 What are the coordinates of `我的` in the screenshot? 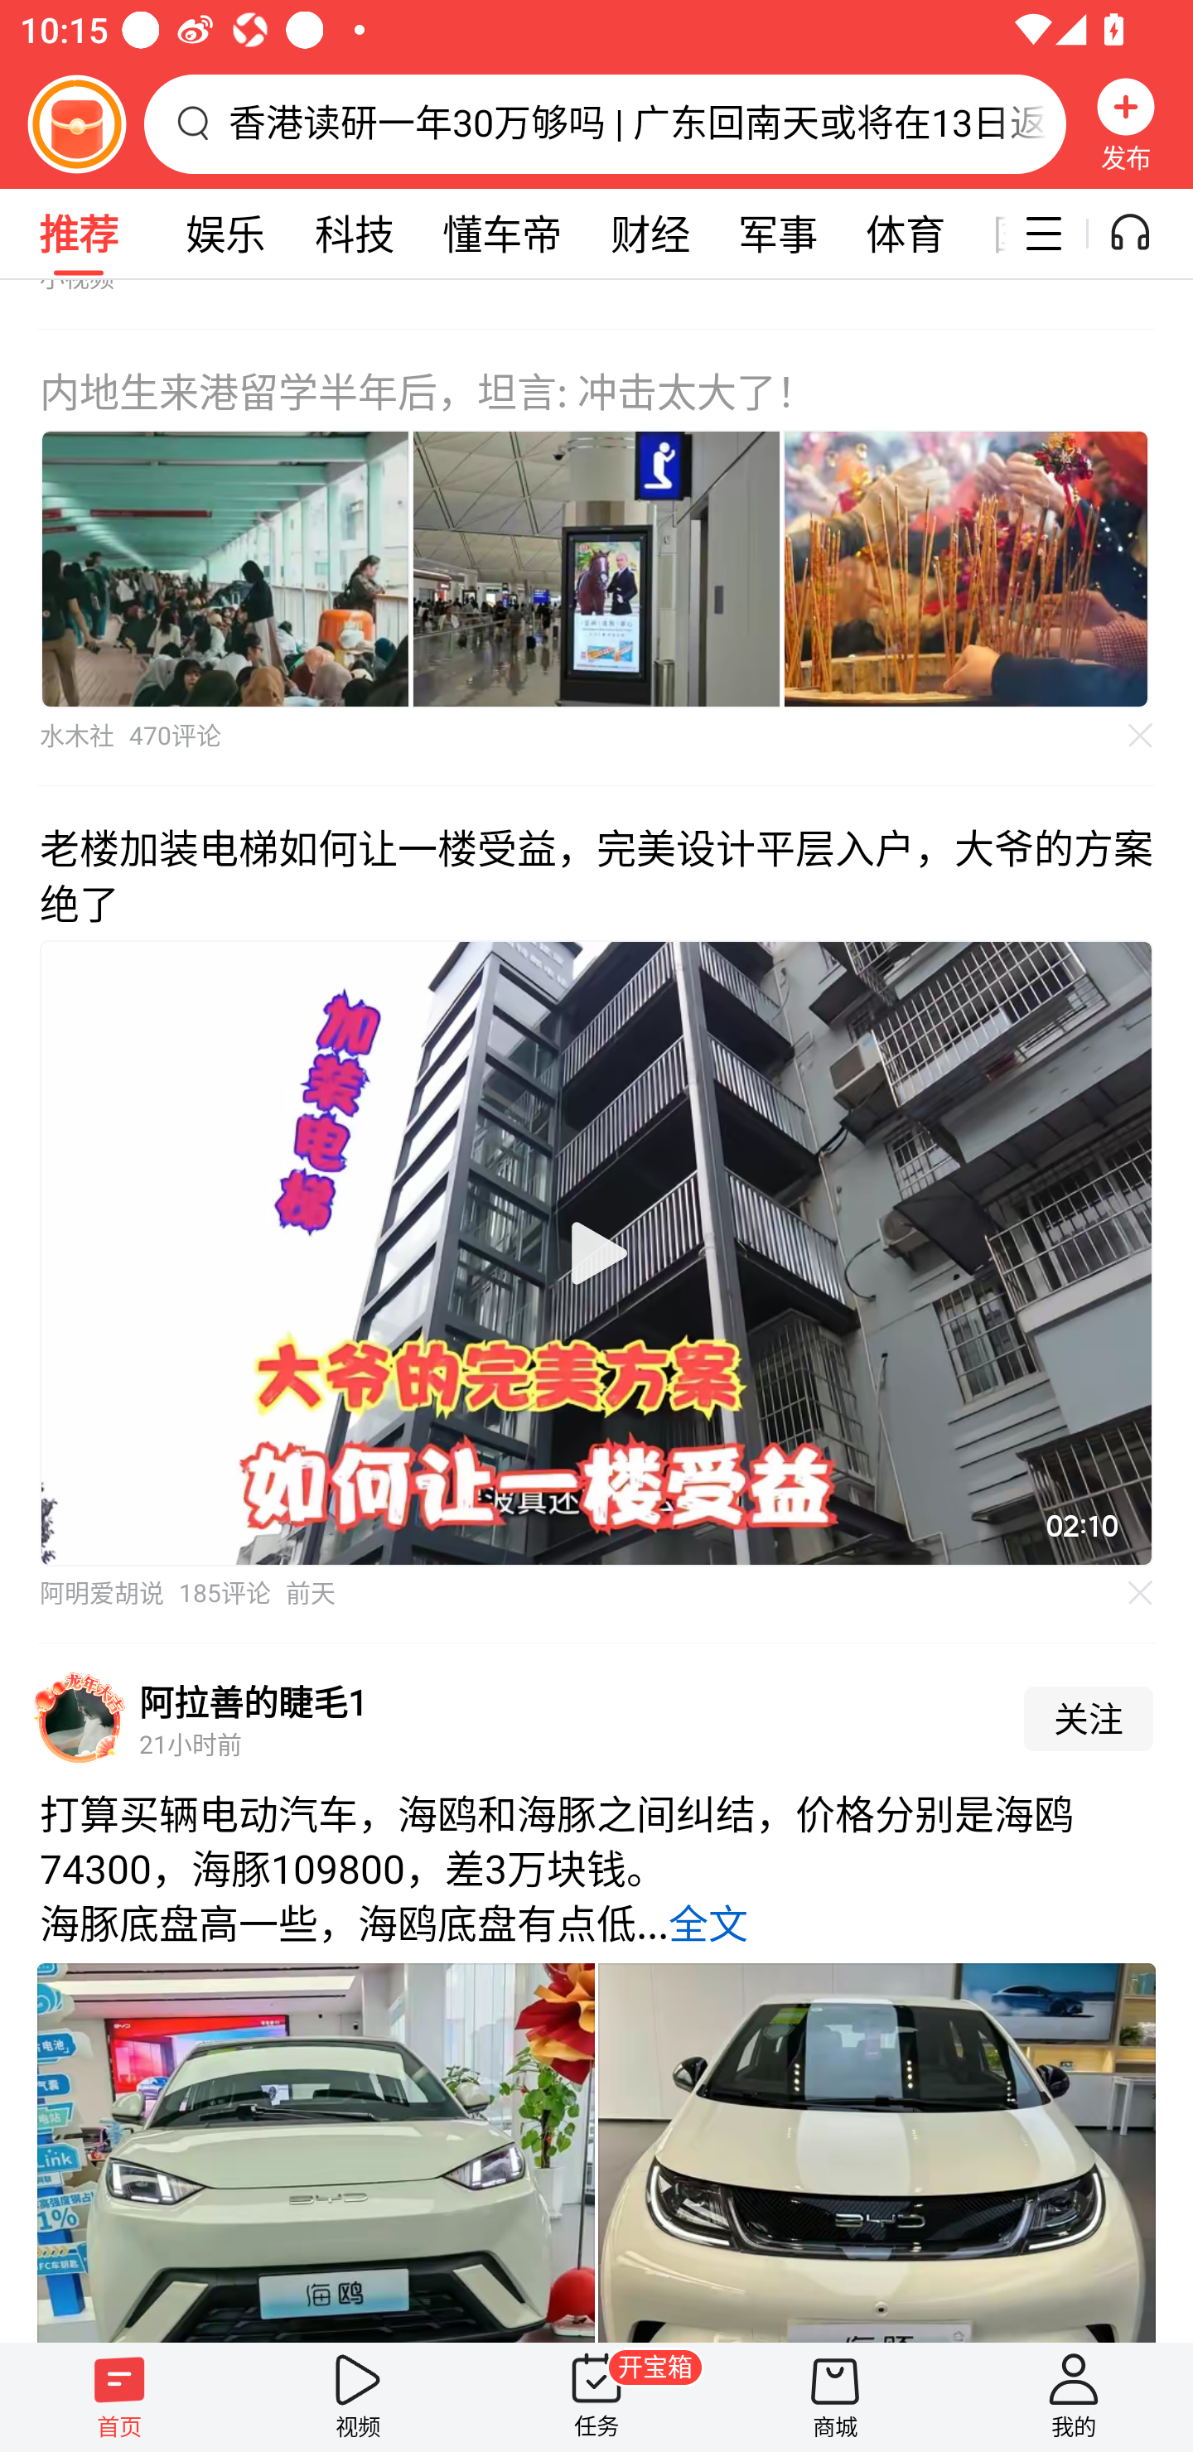 It's located at (1074, 2396).